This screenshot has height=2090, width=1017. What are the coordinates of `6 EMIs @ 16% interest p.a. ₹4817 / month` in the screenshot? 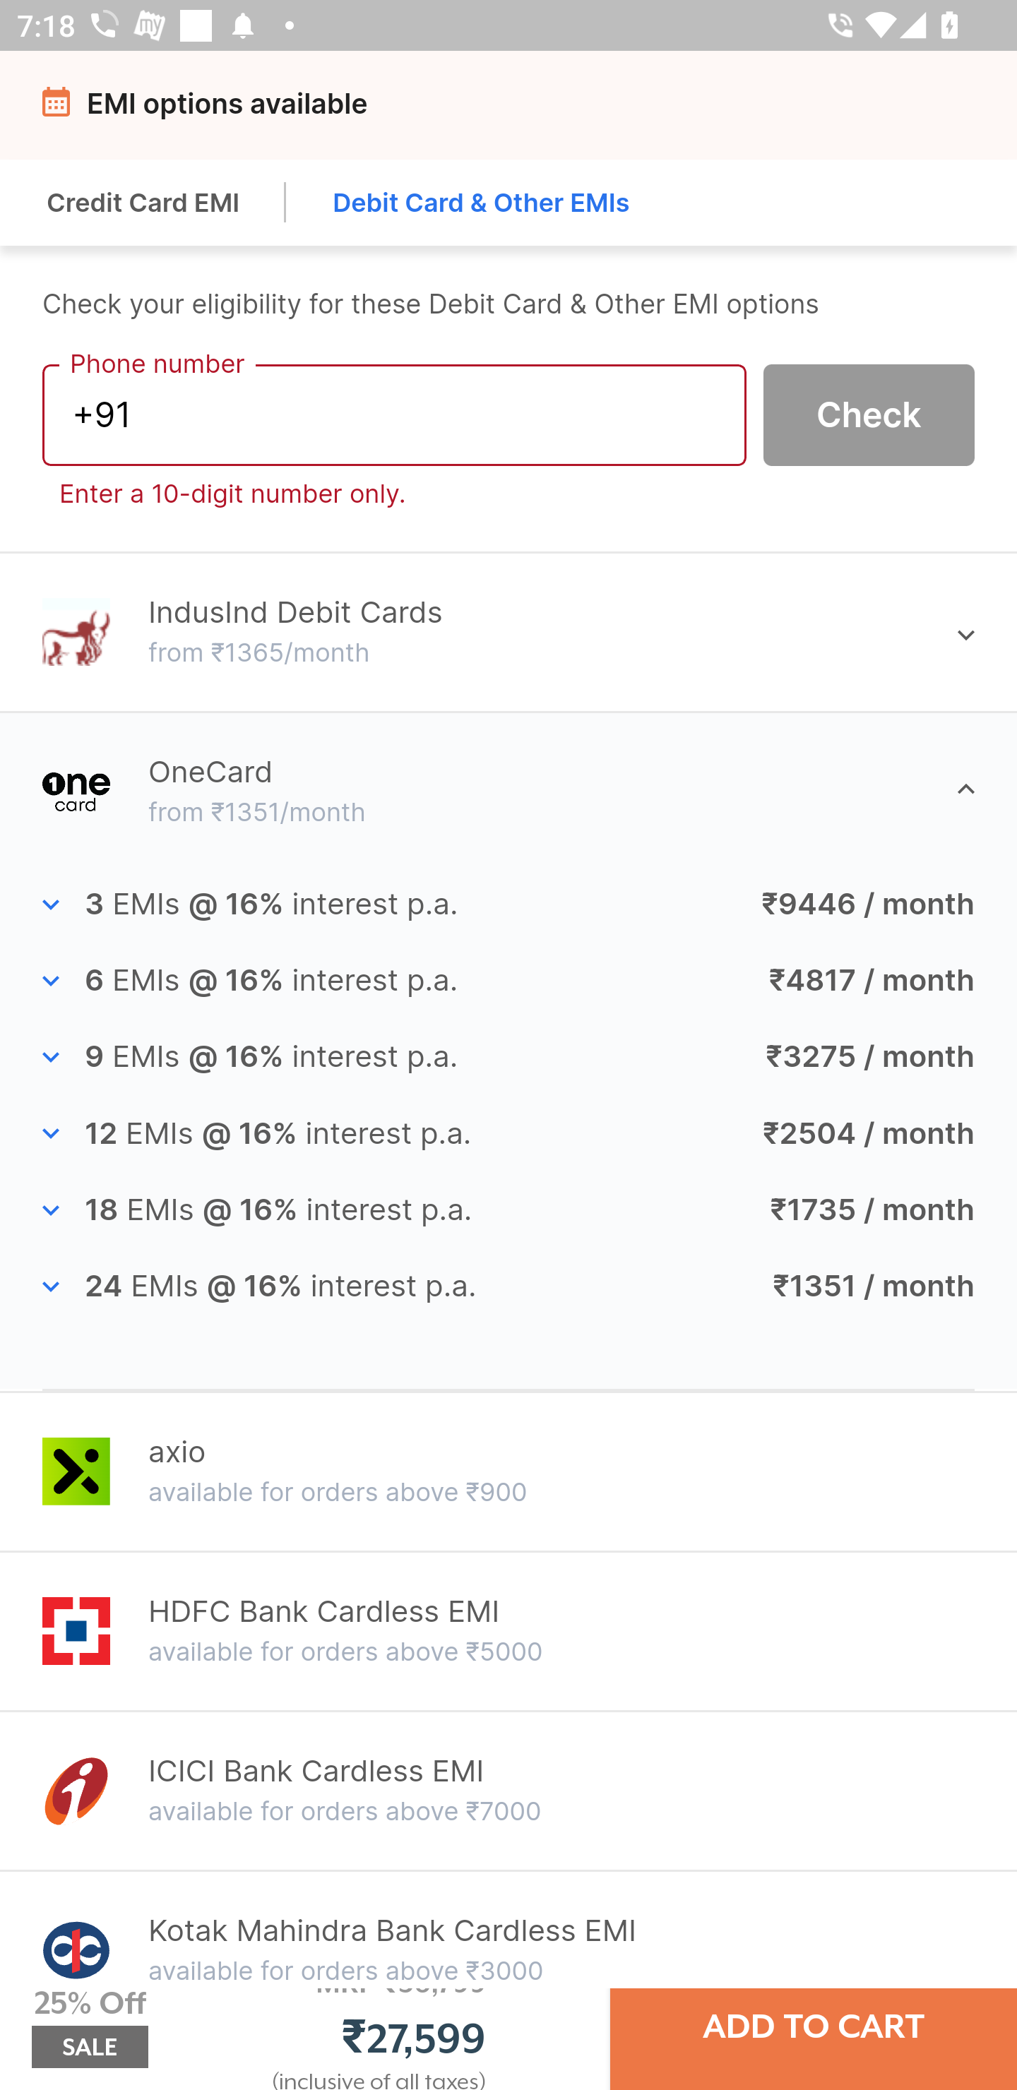 It's located at (509, 981).